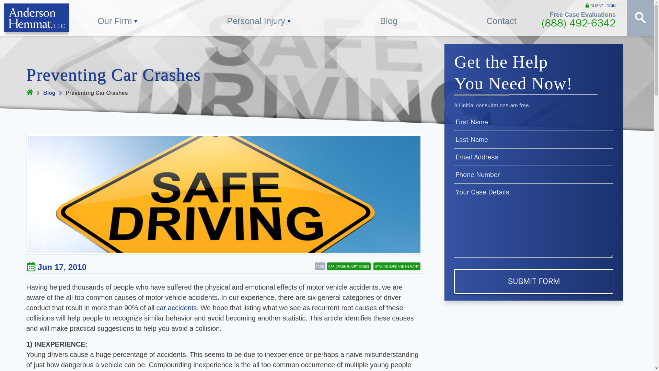 This screenshot has width=659, height=371. What do you see at coordinates (36, 18) in the screenshot?
I see `Anderson Hemmat, LLC Logo` at bounding box center [36, 18].